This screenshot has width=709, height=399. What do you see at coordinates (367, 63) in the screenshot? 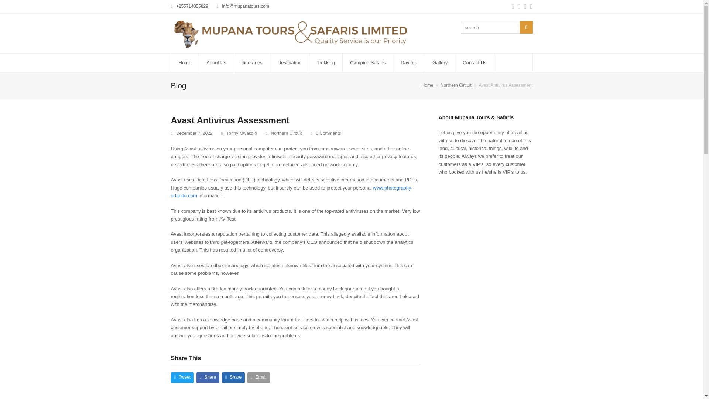
I see `Camping Safaris` at bounding box center [367, 63].